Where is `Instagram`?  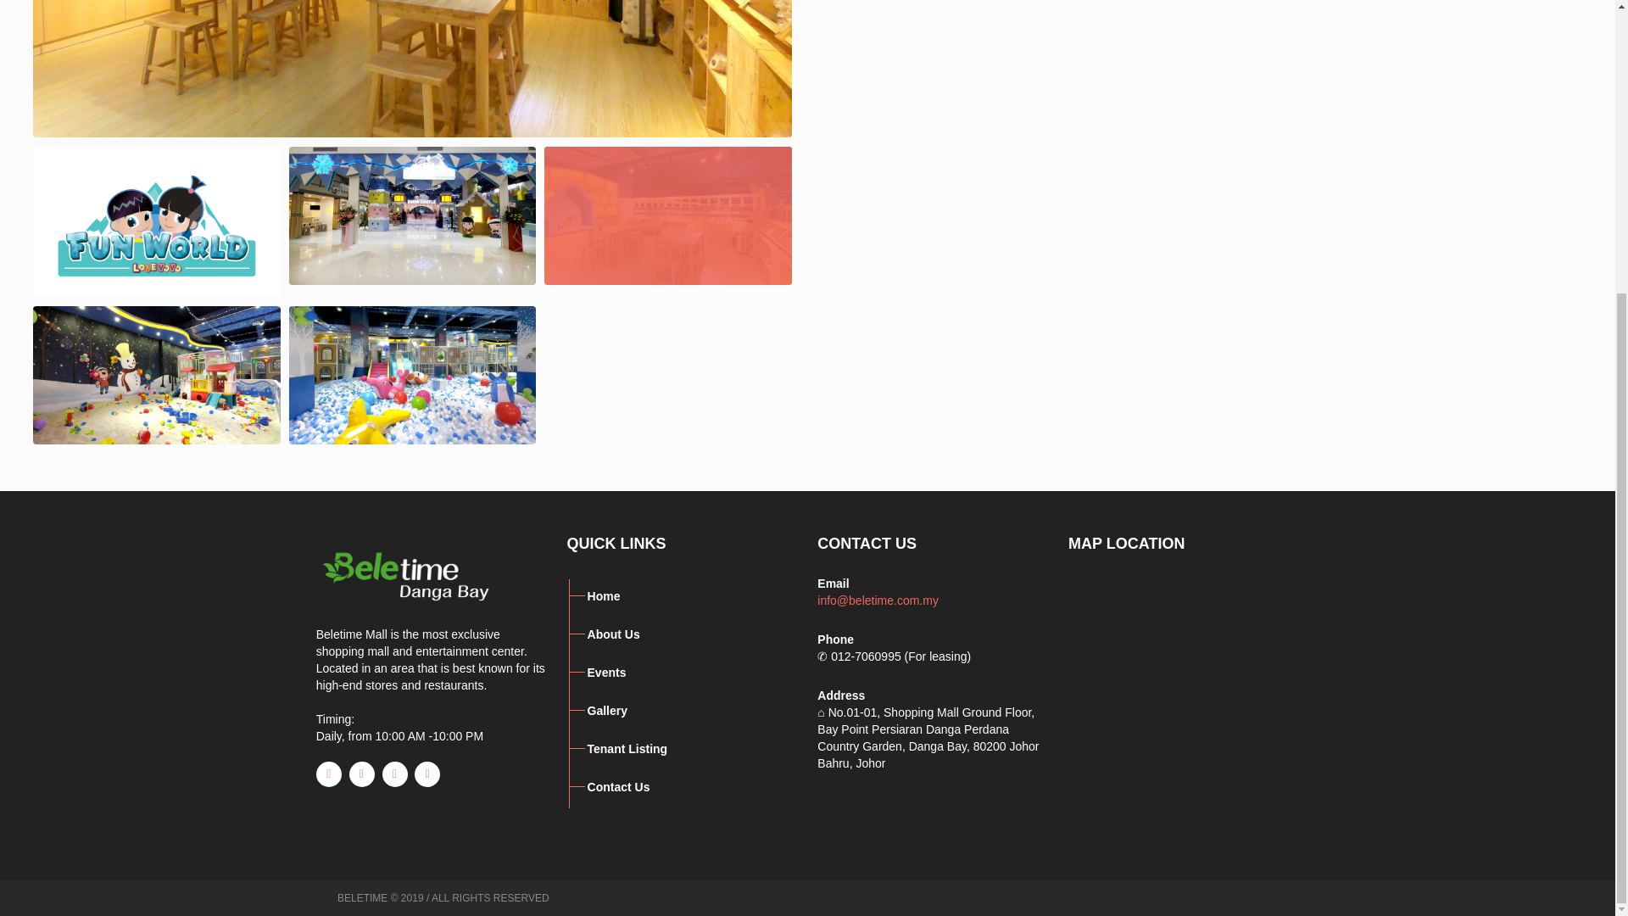
Instagram is located at coordinates (395, 774).